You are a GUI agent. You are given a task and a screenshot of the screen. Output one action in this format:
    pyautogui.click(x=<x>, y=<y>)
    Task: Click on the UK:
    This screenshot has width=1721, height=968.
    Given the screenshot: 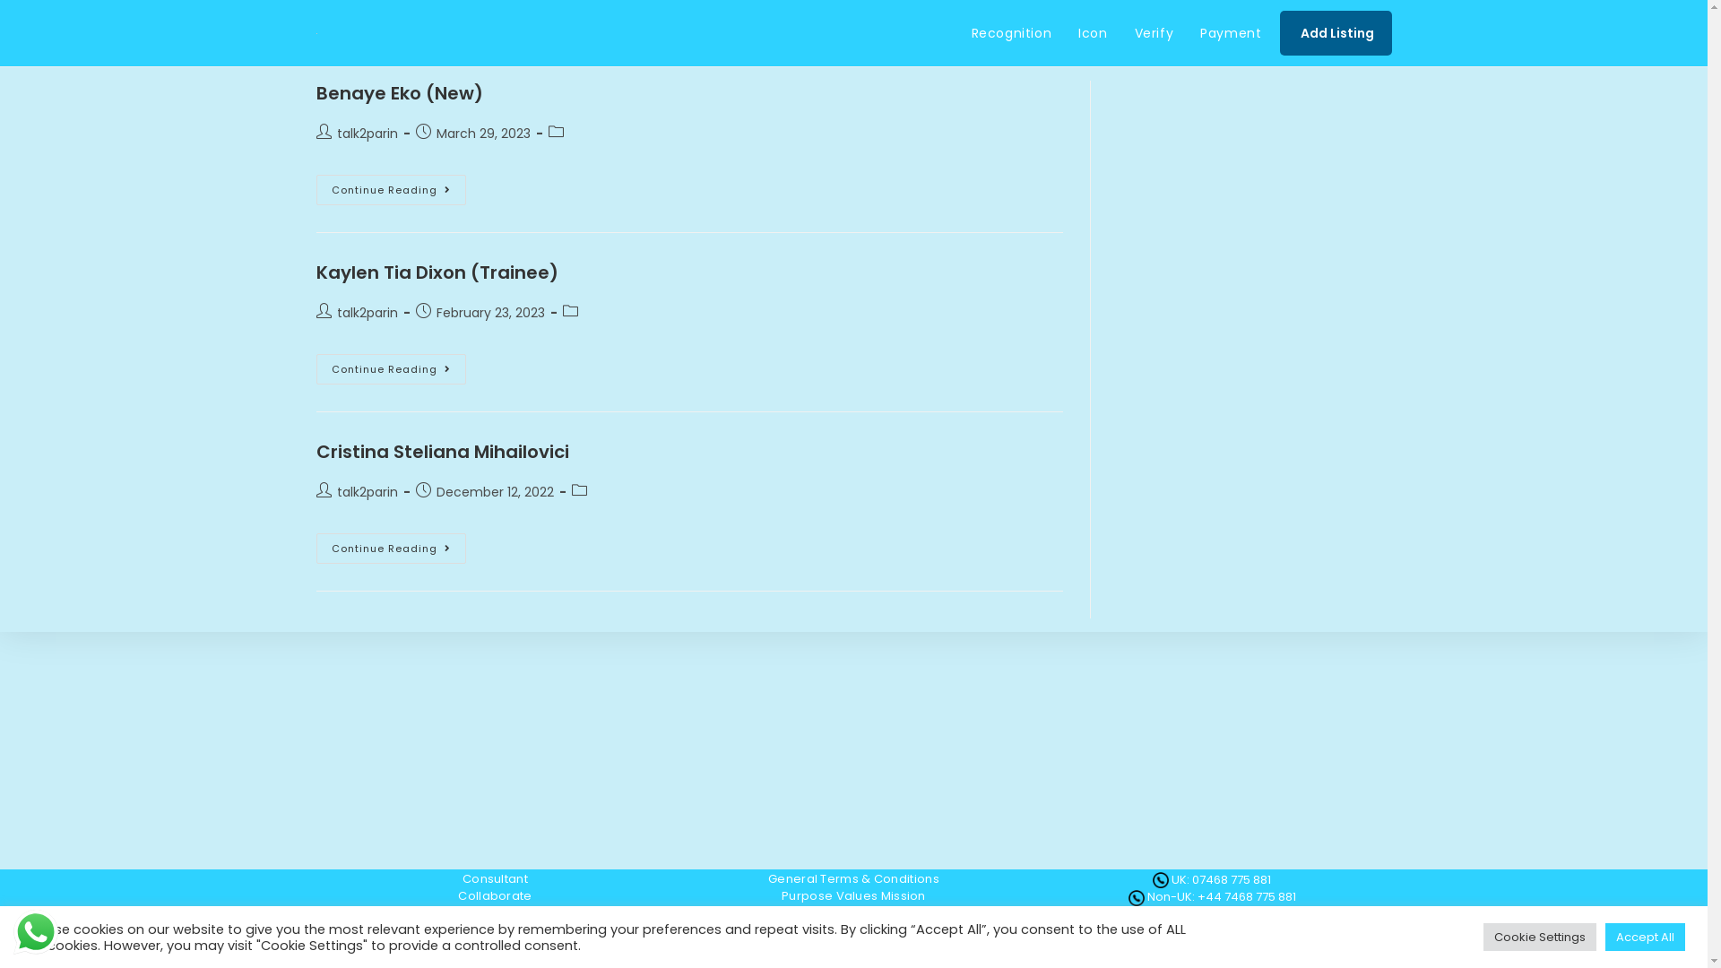 What is the action you would take?
    pyautogui.click(x=1180, y=880)
    